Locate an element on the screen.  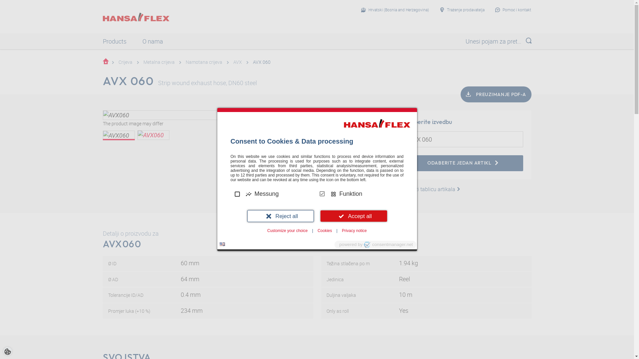
PREUZIMANJE PDF-A is located at coordinates (496, 94).